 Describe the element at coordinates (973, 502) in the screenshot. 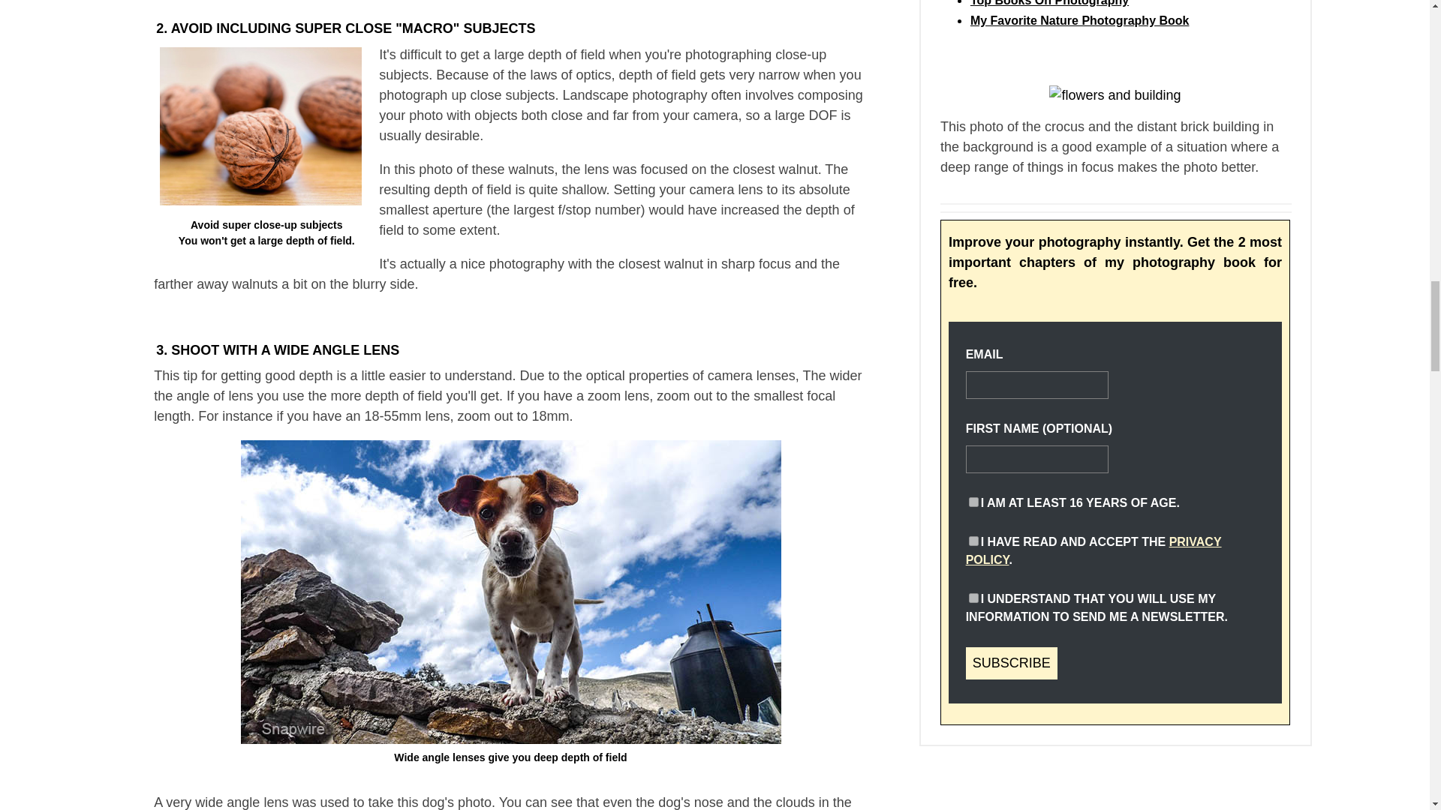

I see `on` at that location.